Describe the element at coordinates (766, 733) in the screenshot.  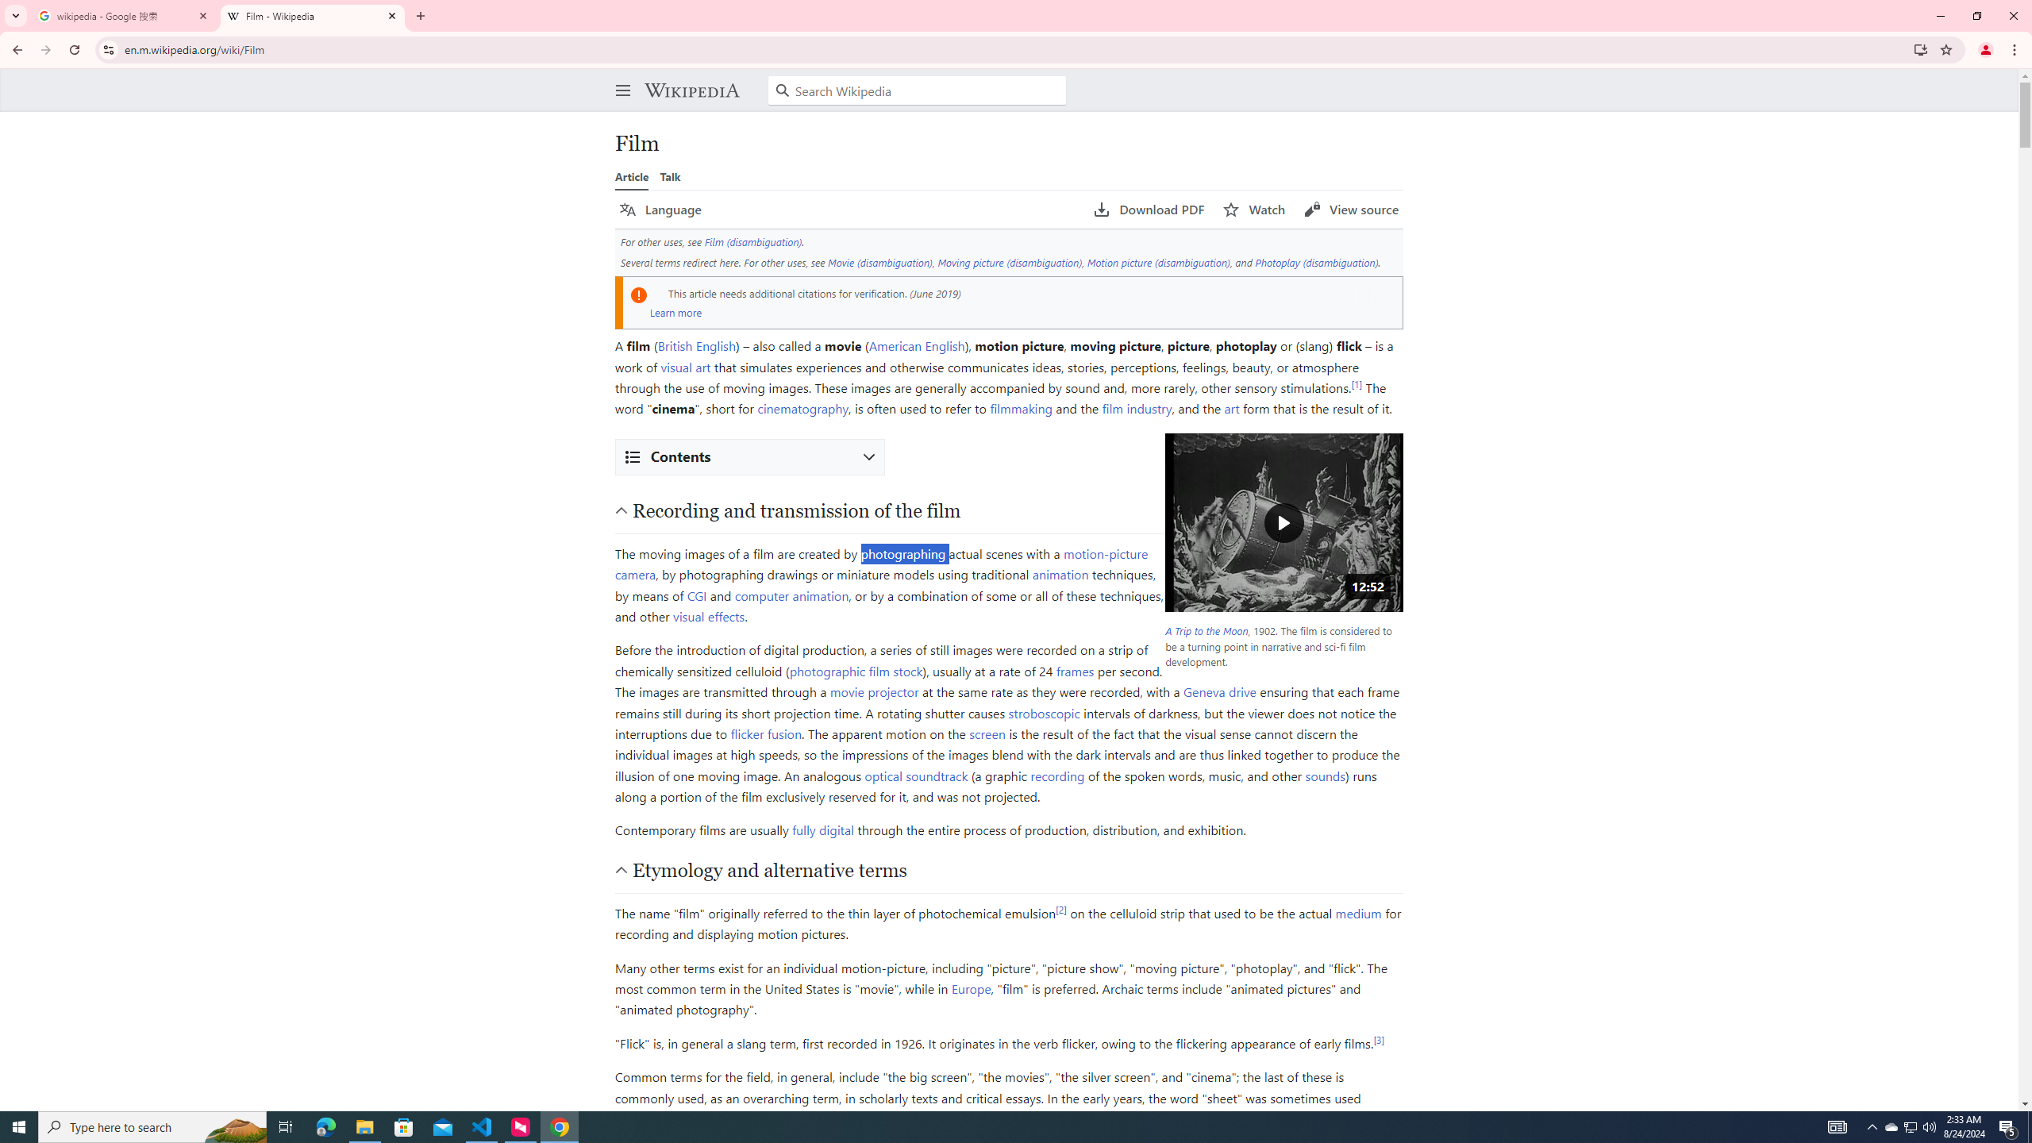
I see `flicker fusion` at that location.